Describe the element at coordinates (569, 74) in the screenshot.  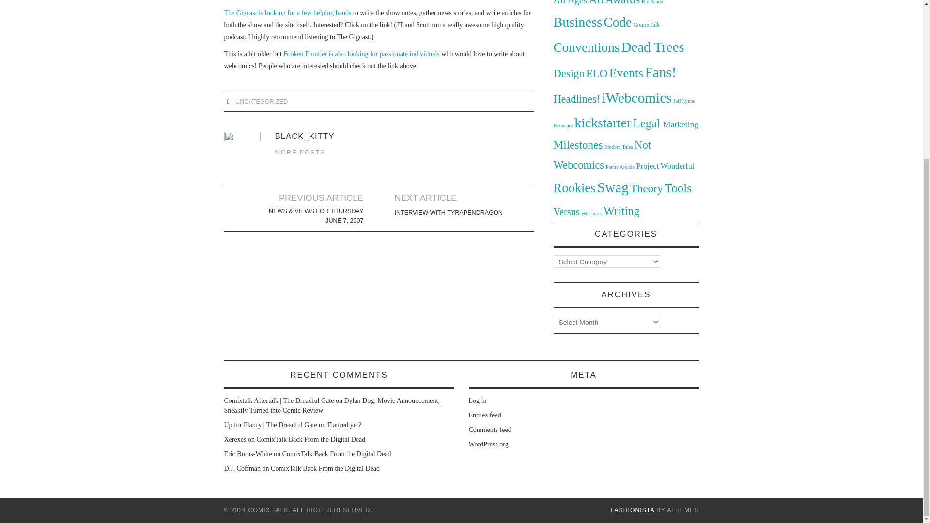
I see `Design` at that location.